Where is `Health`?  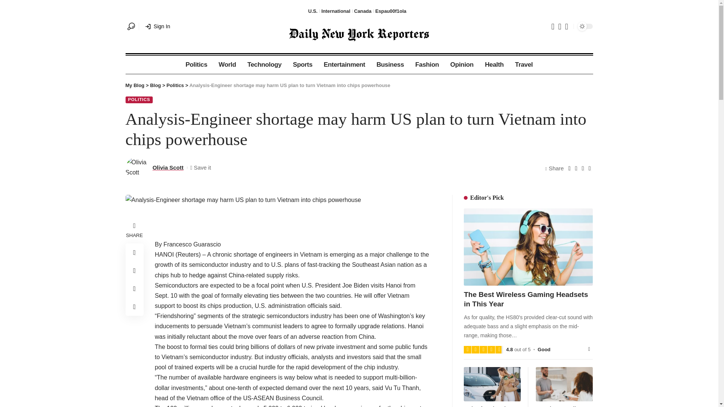
Health is located at coordinates (494, 64).